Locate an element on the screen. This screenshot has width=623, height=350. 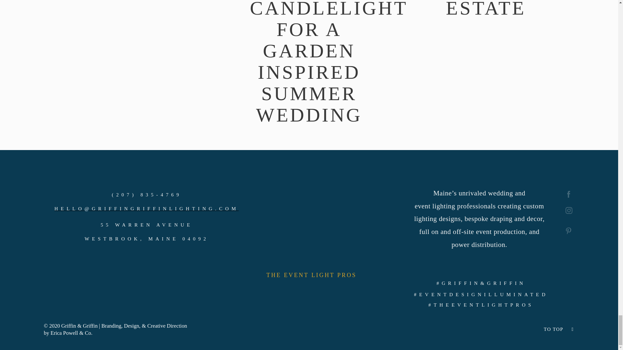
TO TOP is located at coordinates (554, 329).